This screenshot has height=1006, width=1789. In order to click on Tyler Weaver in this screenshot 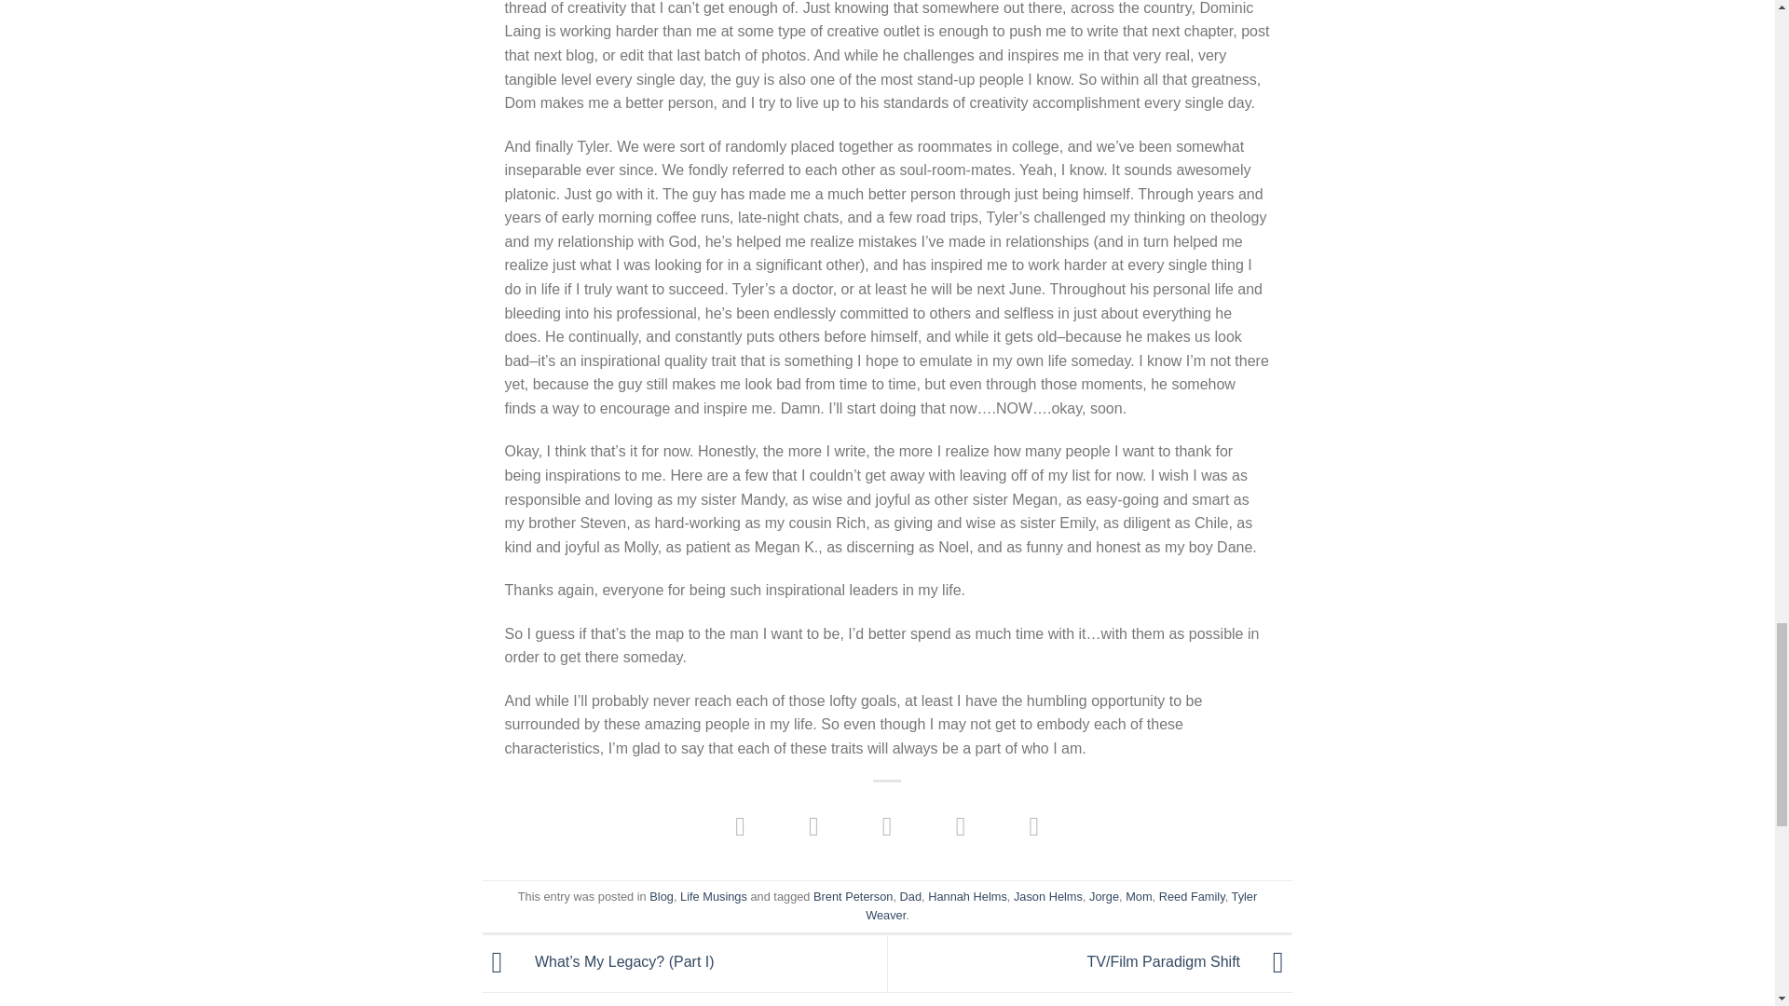, I will do `click(1061, 905)`.